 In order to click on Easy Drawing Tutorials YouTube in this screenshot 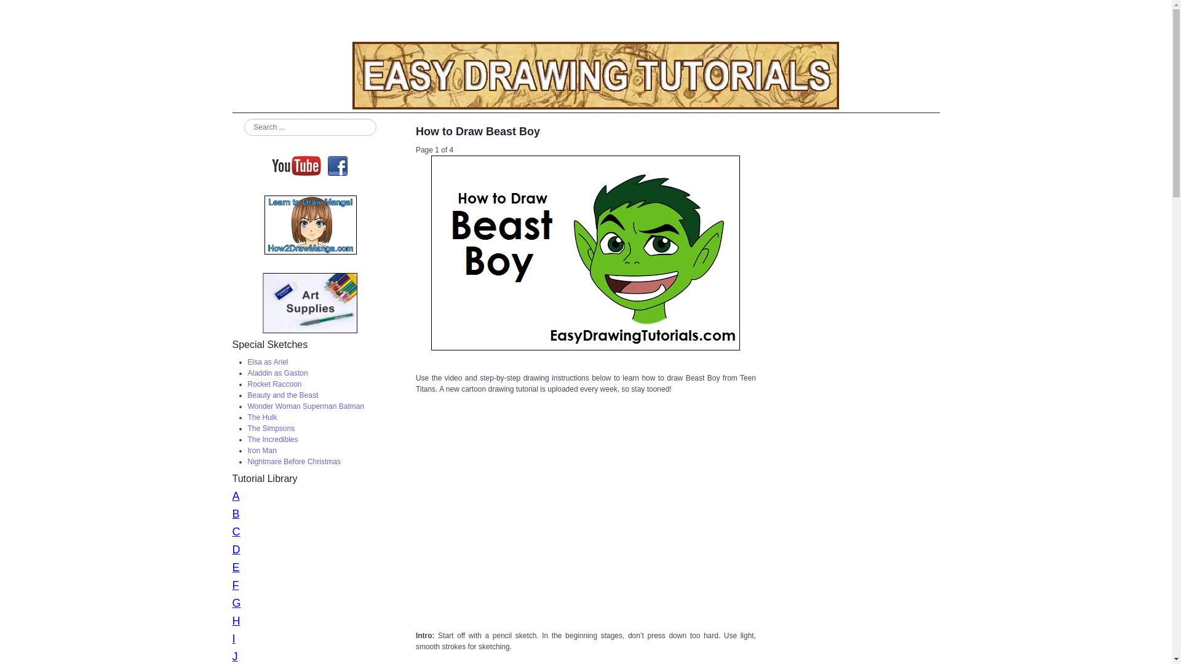, I will do `click(298, 165)`.